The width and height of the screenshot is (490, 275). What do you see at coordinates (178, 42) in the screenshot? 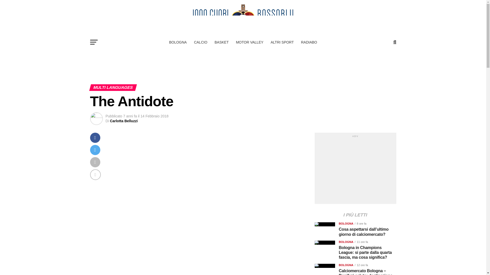
I see `BOLOGNA` at bounding box center [178, 42].